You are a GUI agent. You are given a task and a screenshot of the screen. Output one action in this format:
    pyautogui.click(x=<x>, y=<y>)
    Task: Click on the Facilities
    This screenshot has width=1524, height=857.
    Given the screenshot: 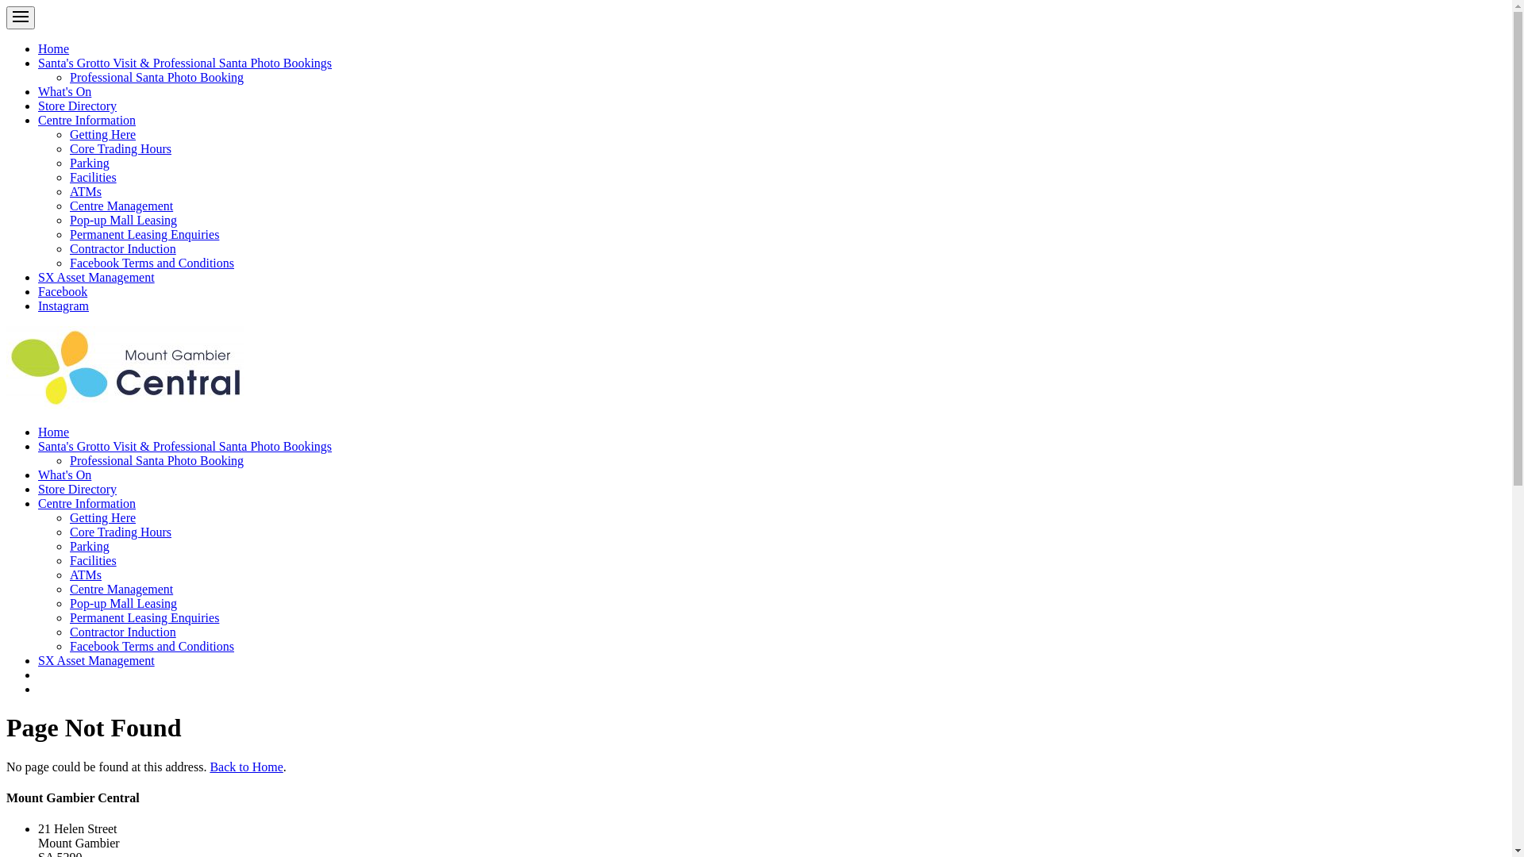 What is the action you would take?
    pyautogui.click(x=94, y=560)
    